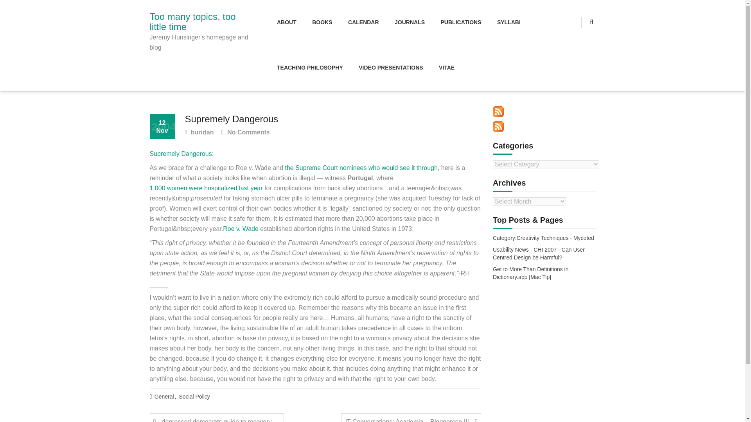 Image resolution: width=751 pixels, height=422 pixels. Describe the element at coordinates (199, 133) in the screenshot. I see `buridan` at that location.